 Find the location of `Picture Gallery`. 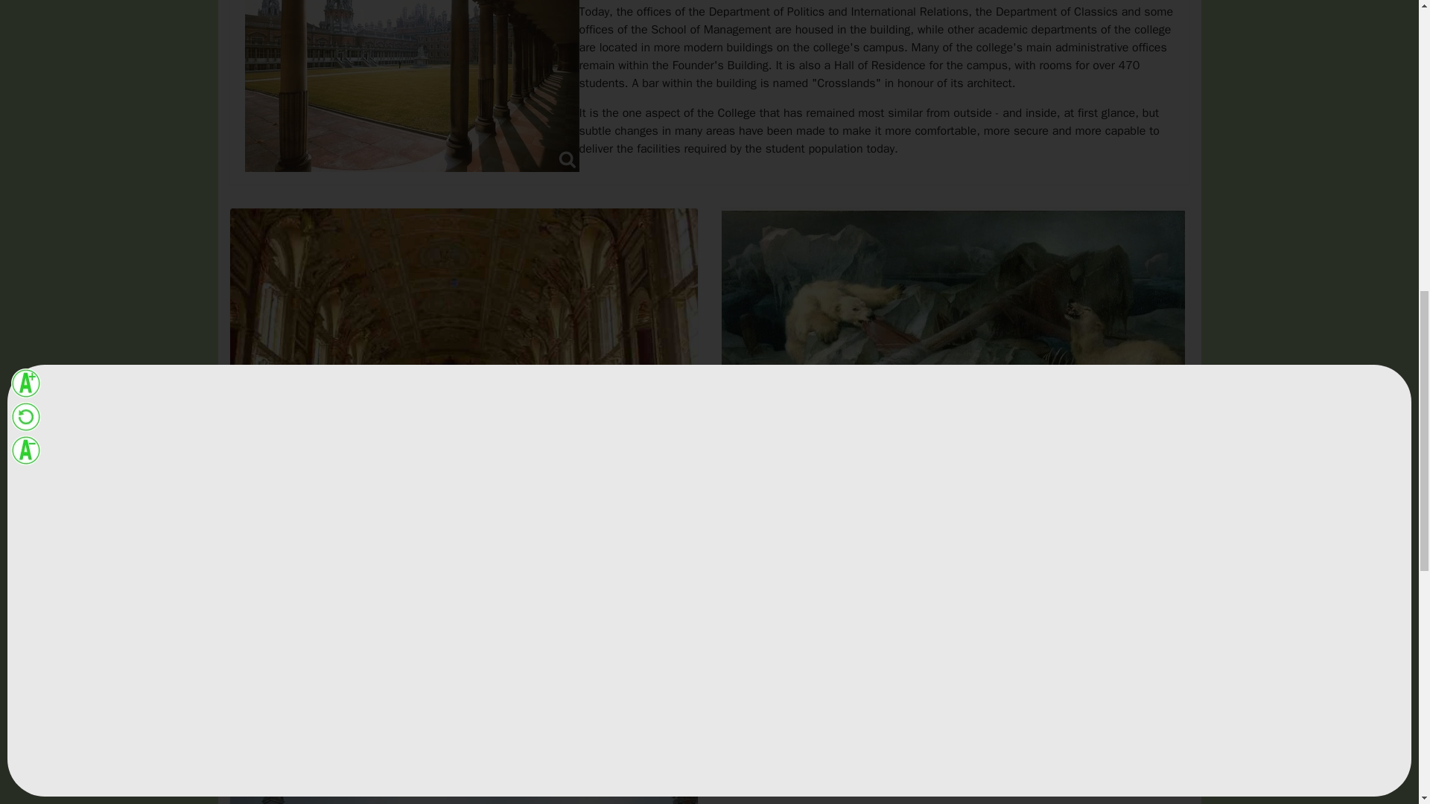

Picture Gallery is located at coordinates (954, 409).